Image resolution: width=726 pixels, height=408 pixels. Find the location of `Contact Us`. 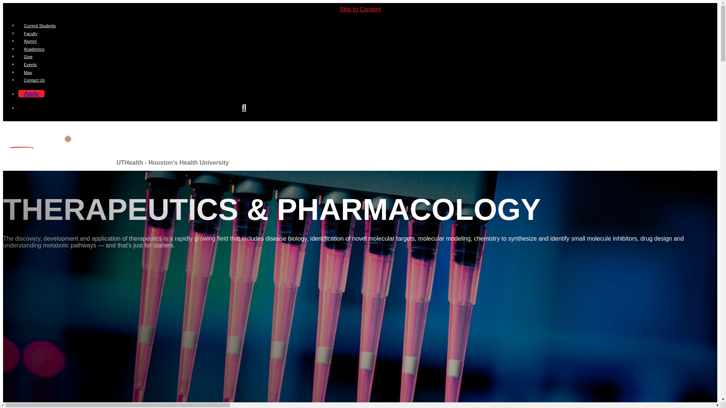

Contact Us is located at coordinates (34, 80).